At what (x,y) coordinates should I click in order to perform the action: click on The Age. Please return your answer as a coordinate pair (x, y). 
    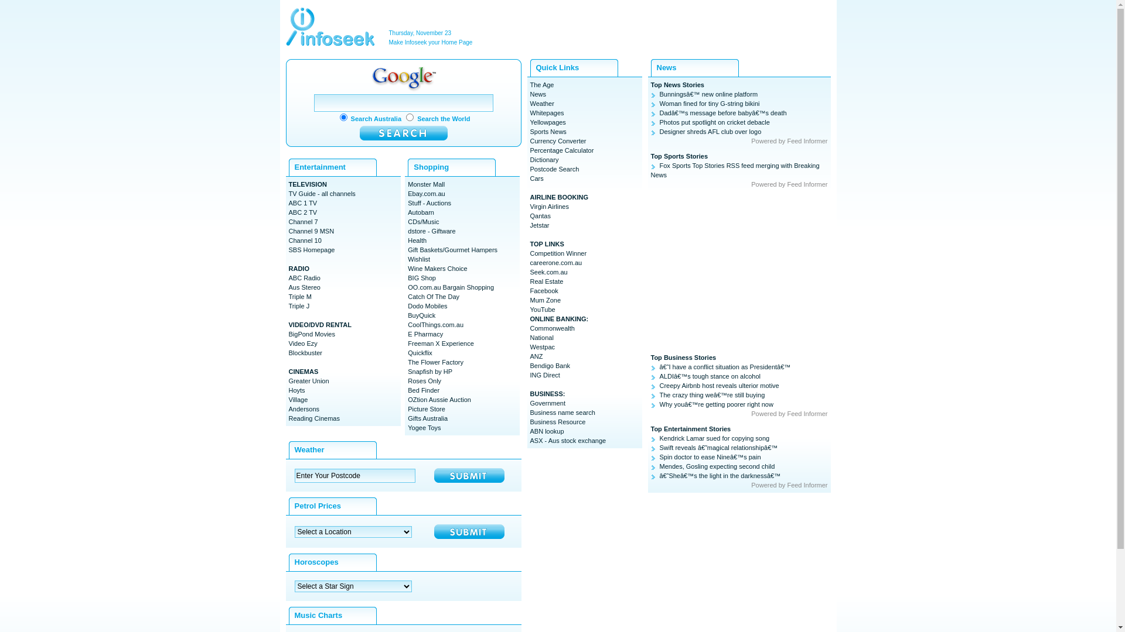
    Looking at the image, I should click on (541, 85).